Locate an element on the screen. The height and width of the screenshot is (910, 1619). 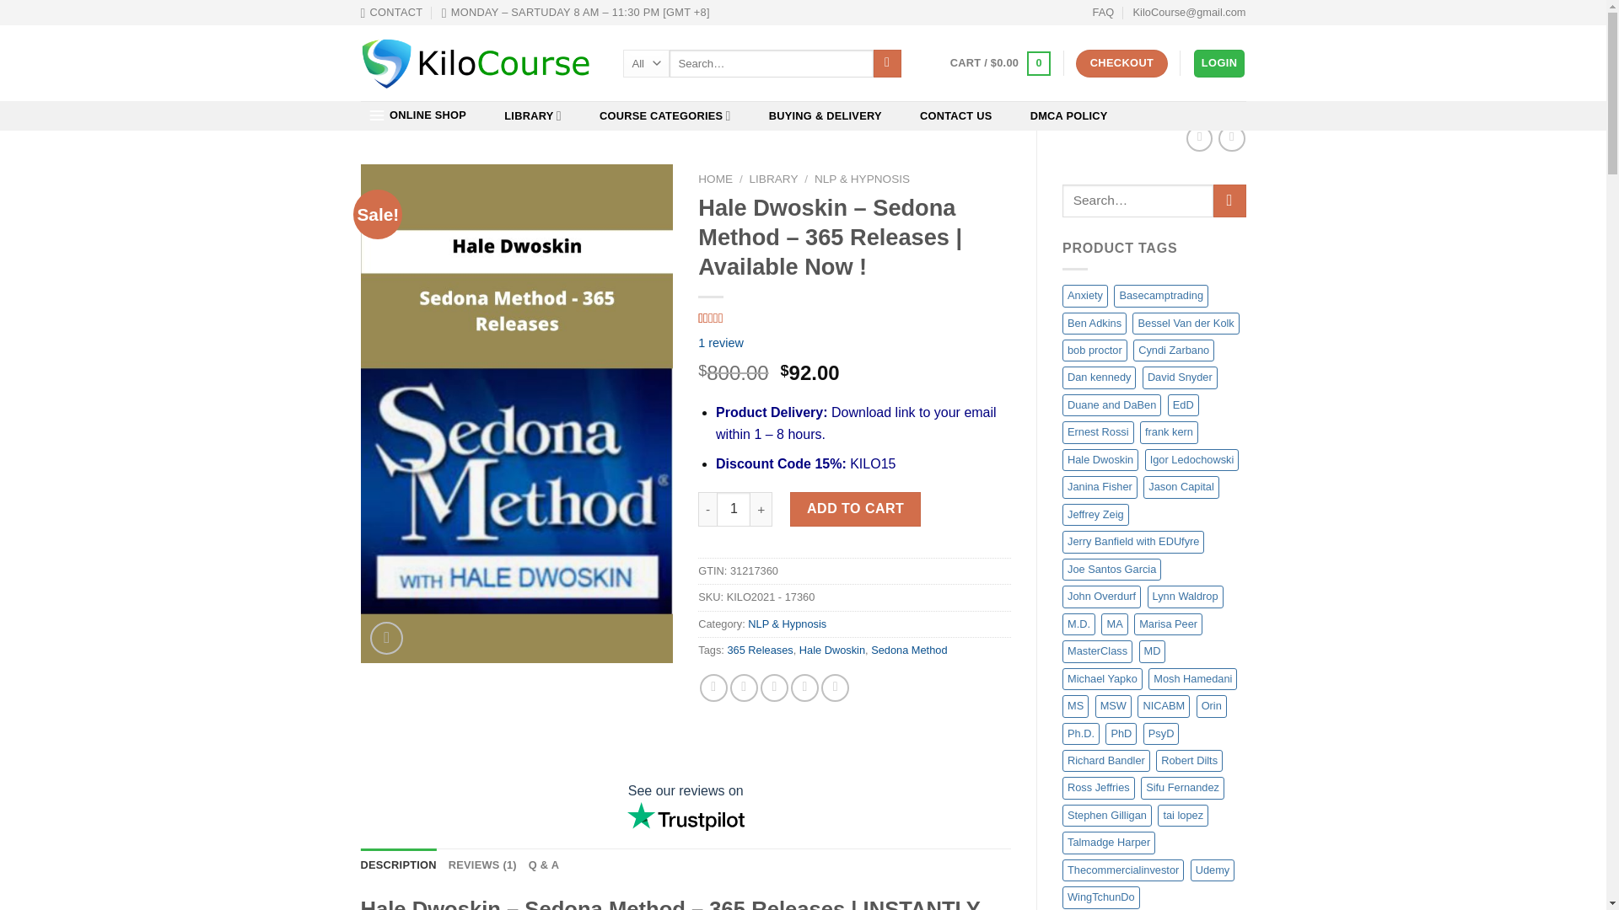
COURSE CATEGORIES is located at coordinates (664, 116).